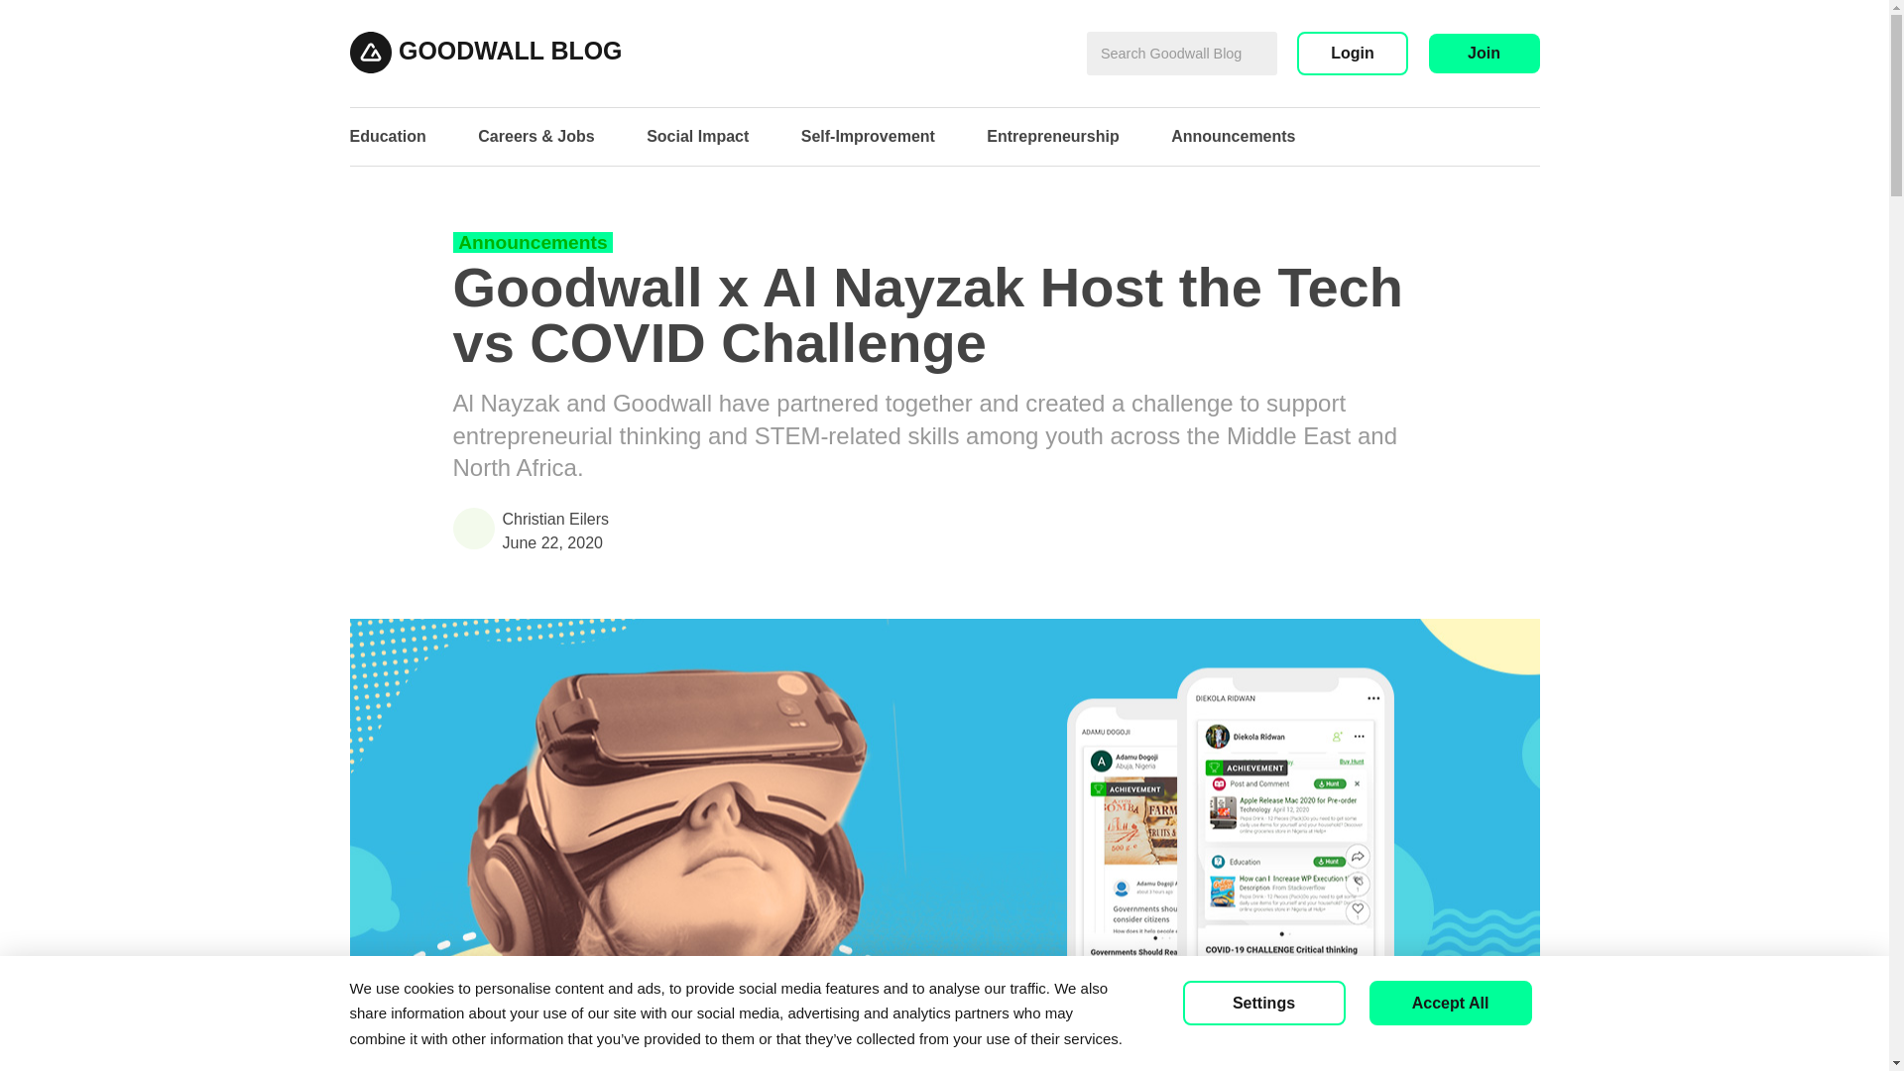  Describe the element at coordinates (1484, 54) in the screenshot. I see `Join` at that location.